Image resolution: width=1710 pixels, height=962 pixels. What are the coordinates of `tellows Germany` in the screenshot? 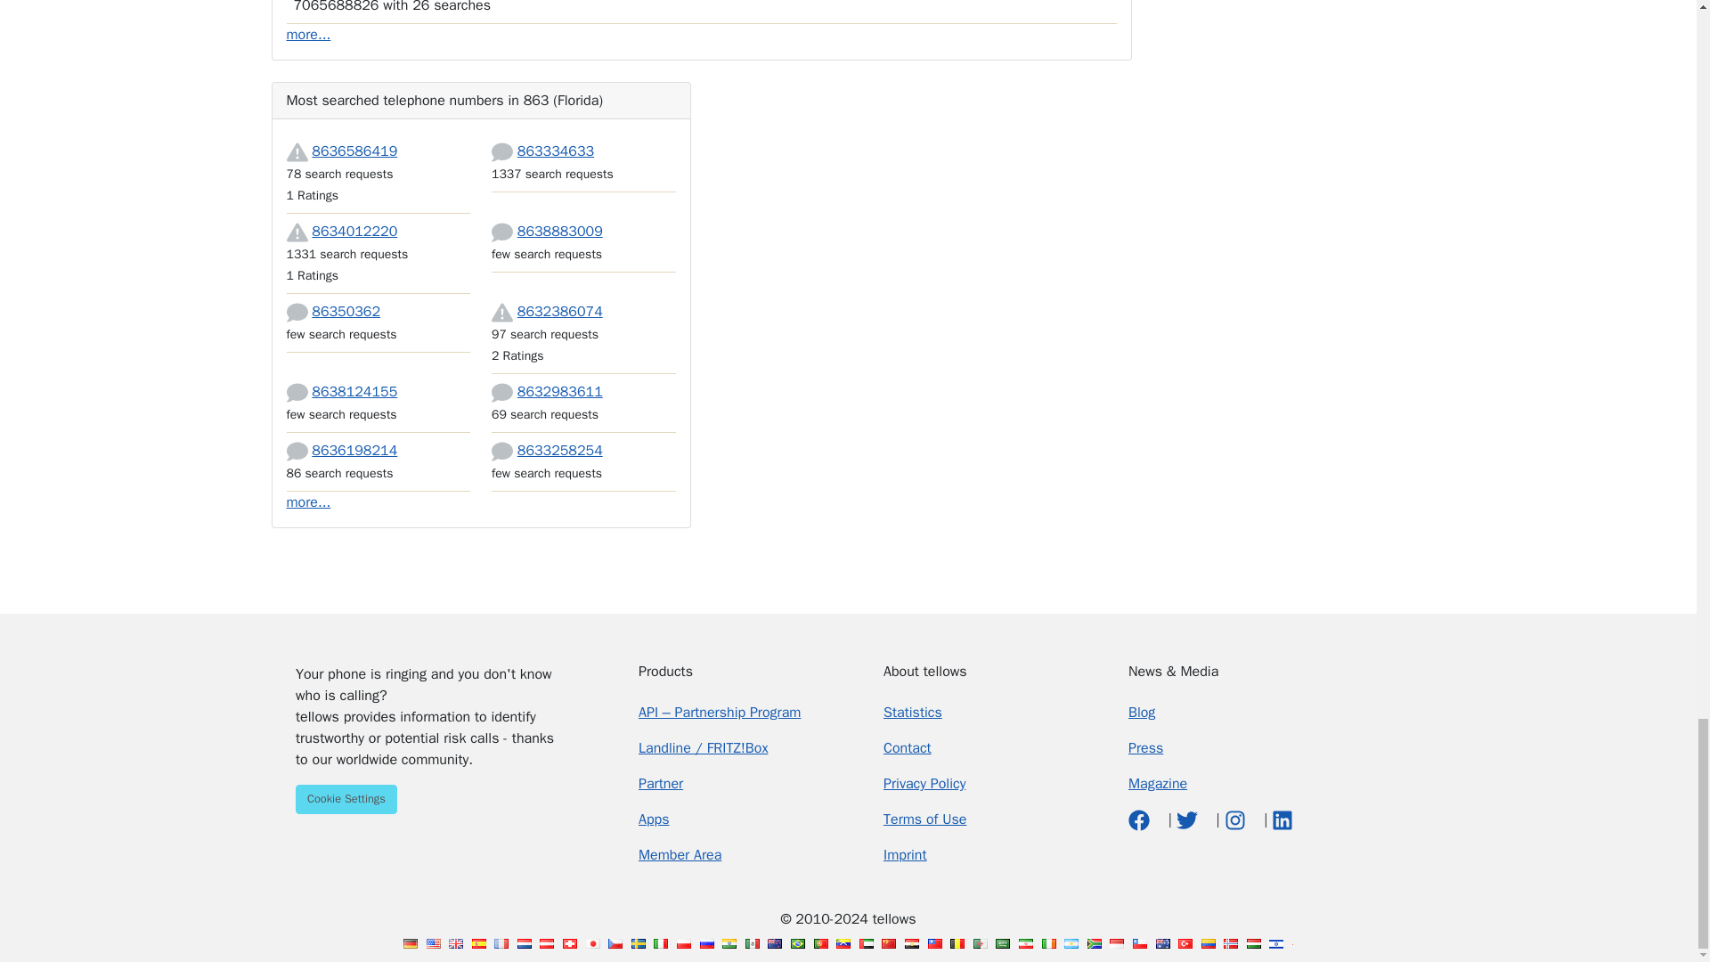 It's located at (410, 943).